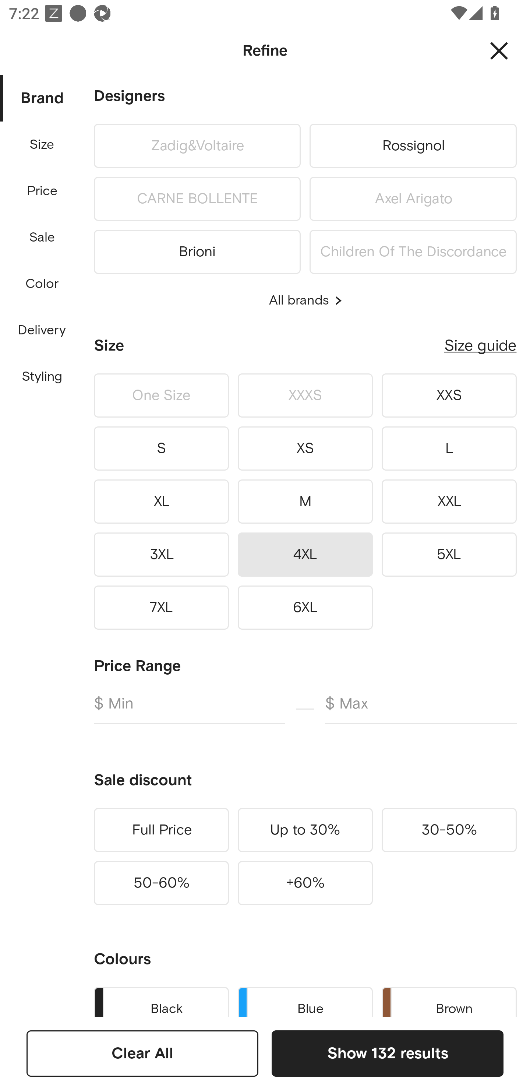  I want to click on Size, so click(42, 145).